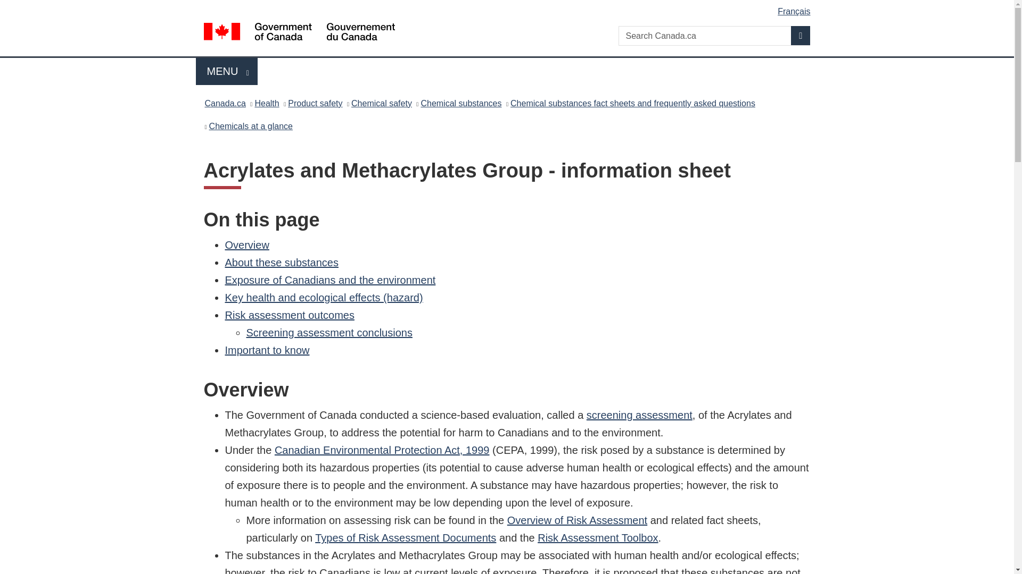  I want to click on Chemicals at a glance, so click(251, 125).